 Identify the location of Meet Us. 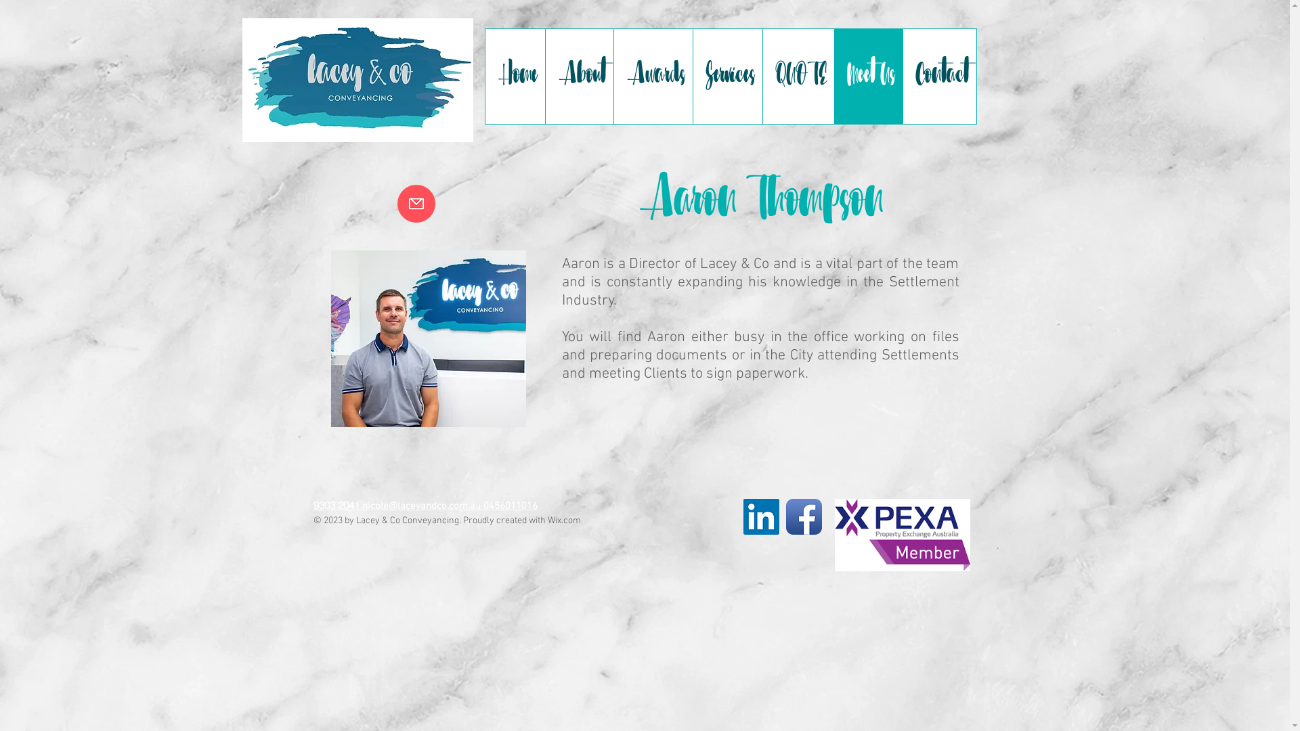
(868, 76).